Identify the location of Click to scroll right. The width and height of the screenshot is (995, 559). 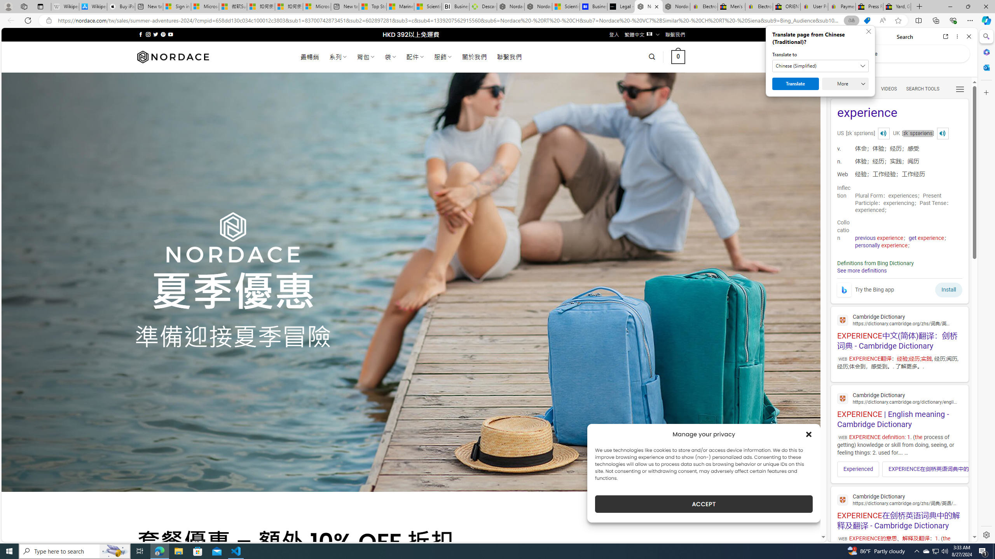
(958, 469).